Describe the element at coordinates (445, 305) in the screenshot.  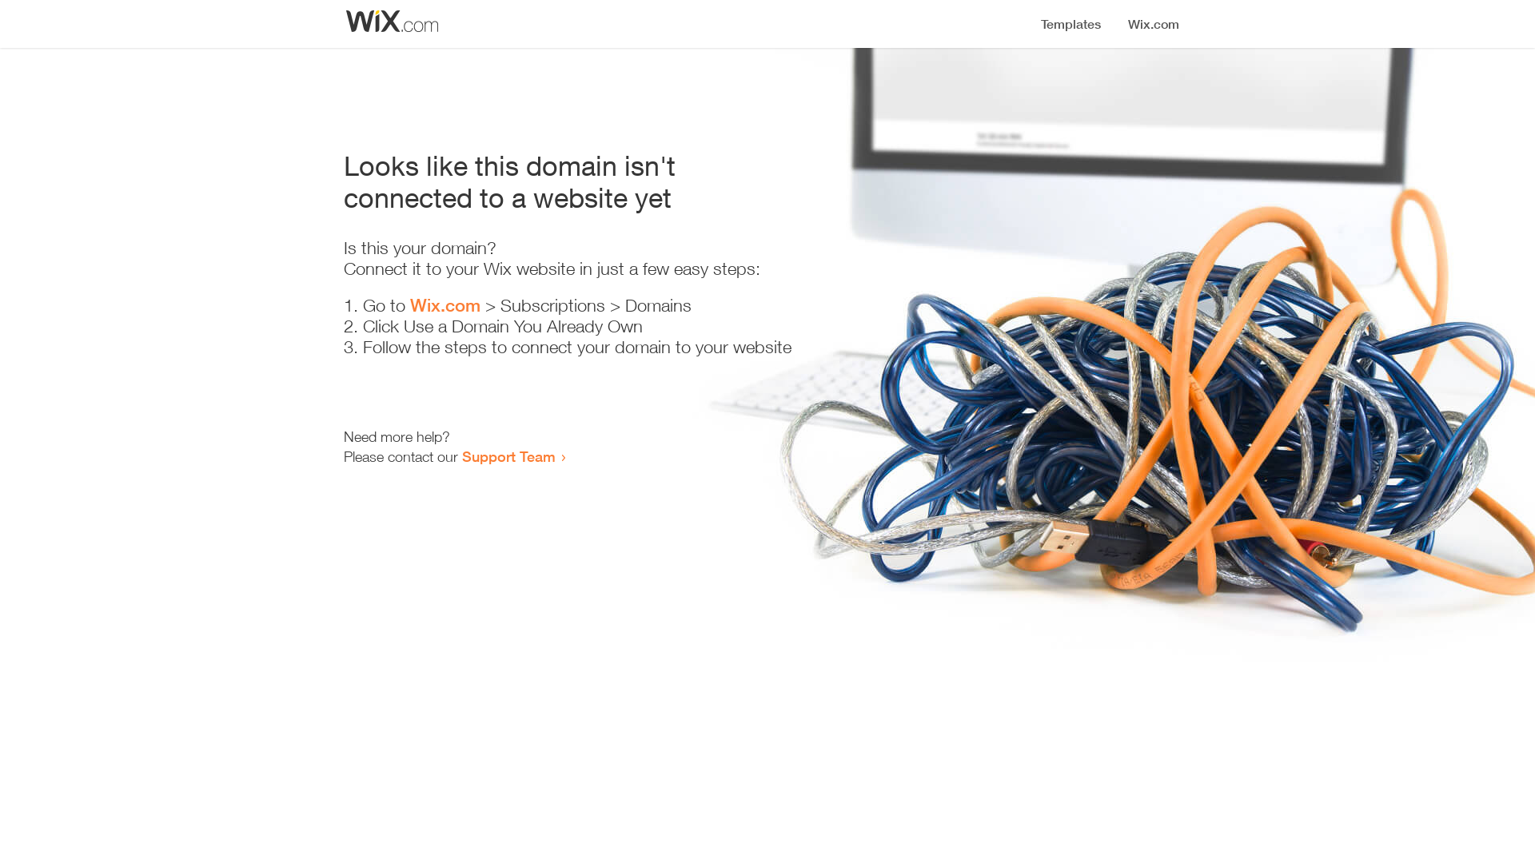
I see `Wix.com` at that location.